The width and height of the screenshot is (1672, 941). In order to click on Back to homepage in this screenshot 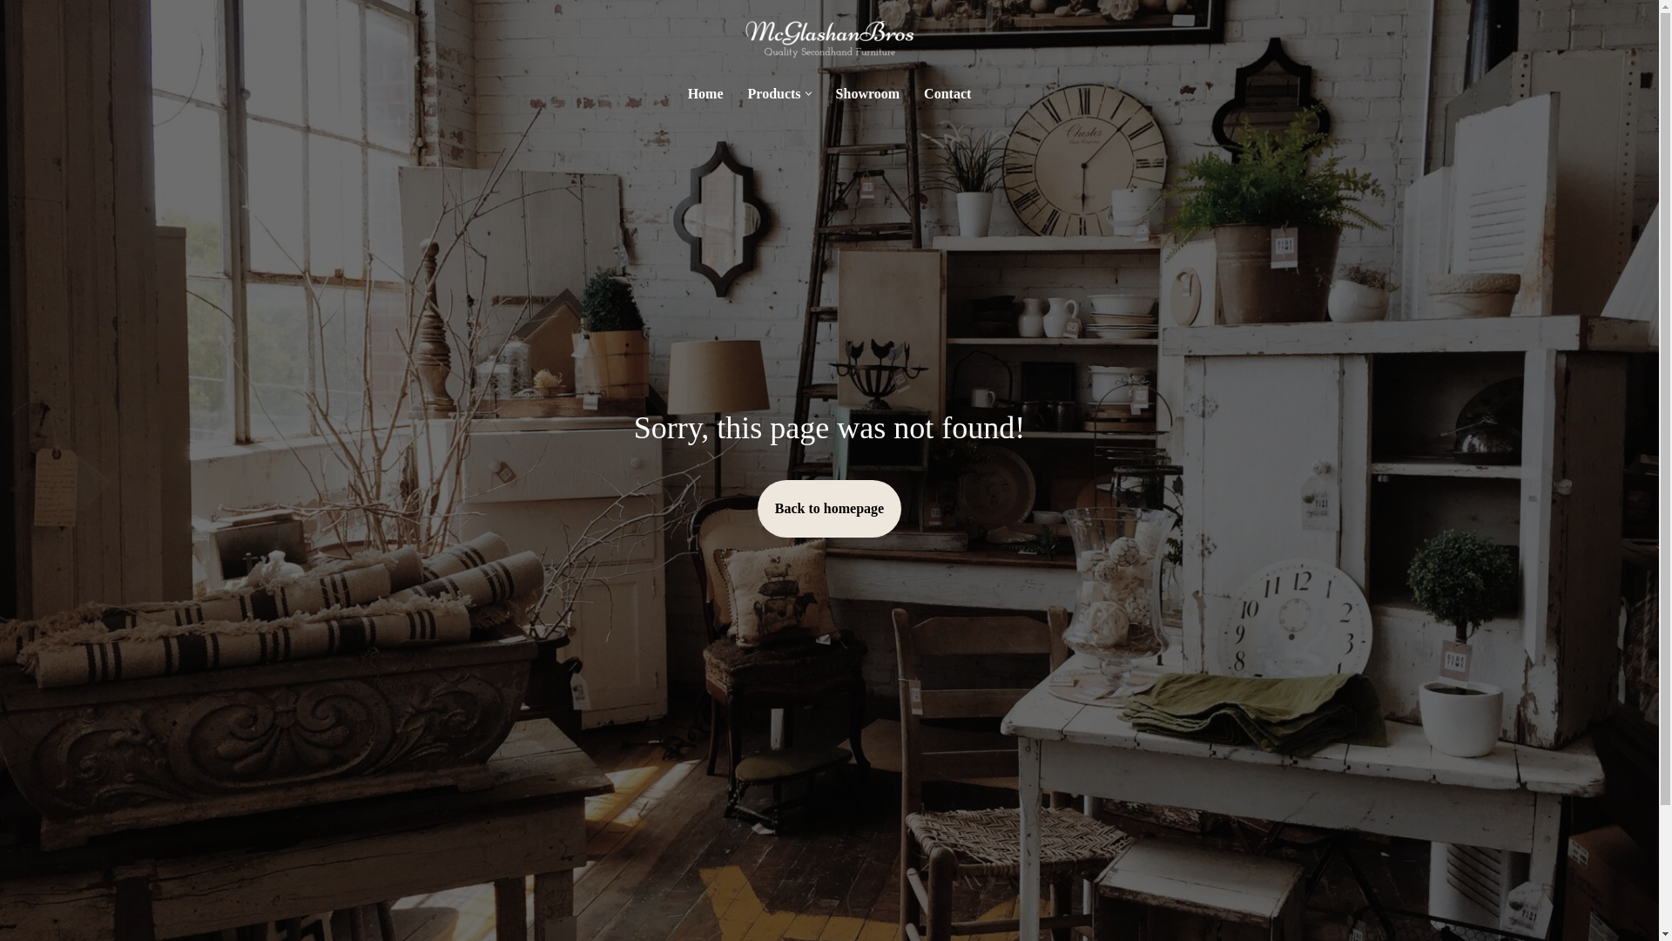, I will do `click(829, 509)`.